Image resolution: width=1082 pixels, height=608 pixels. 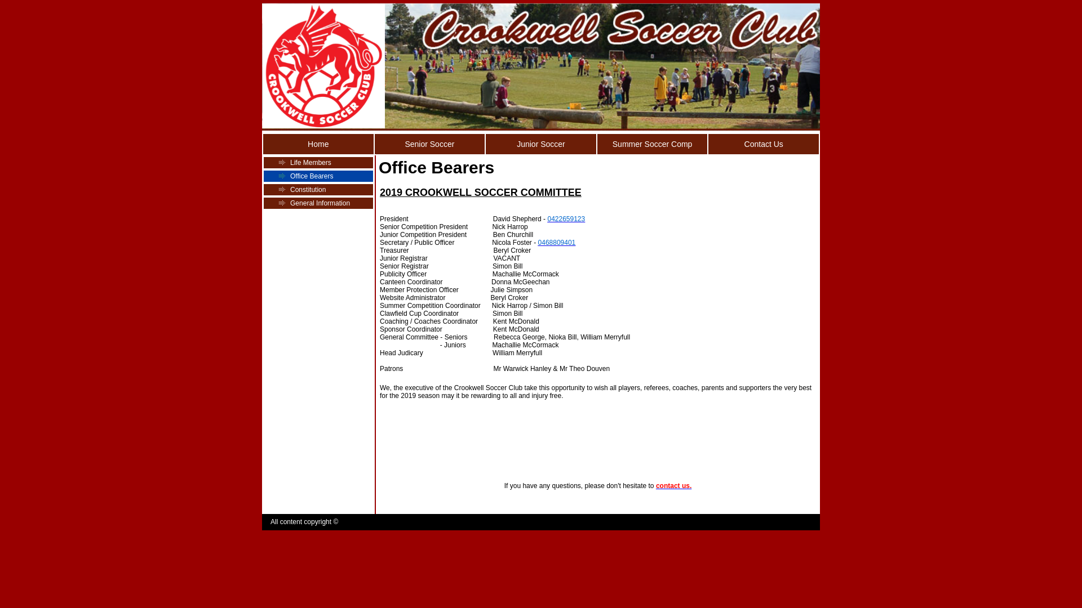 What do you see at coordinates (764, 145) in the screenshot?
I see `Contact Us` at bounding box center [764, 145].